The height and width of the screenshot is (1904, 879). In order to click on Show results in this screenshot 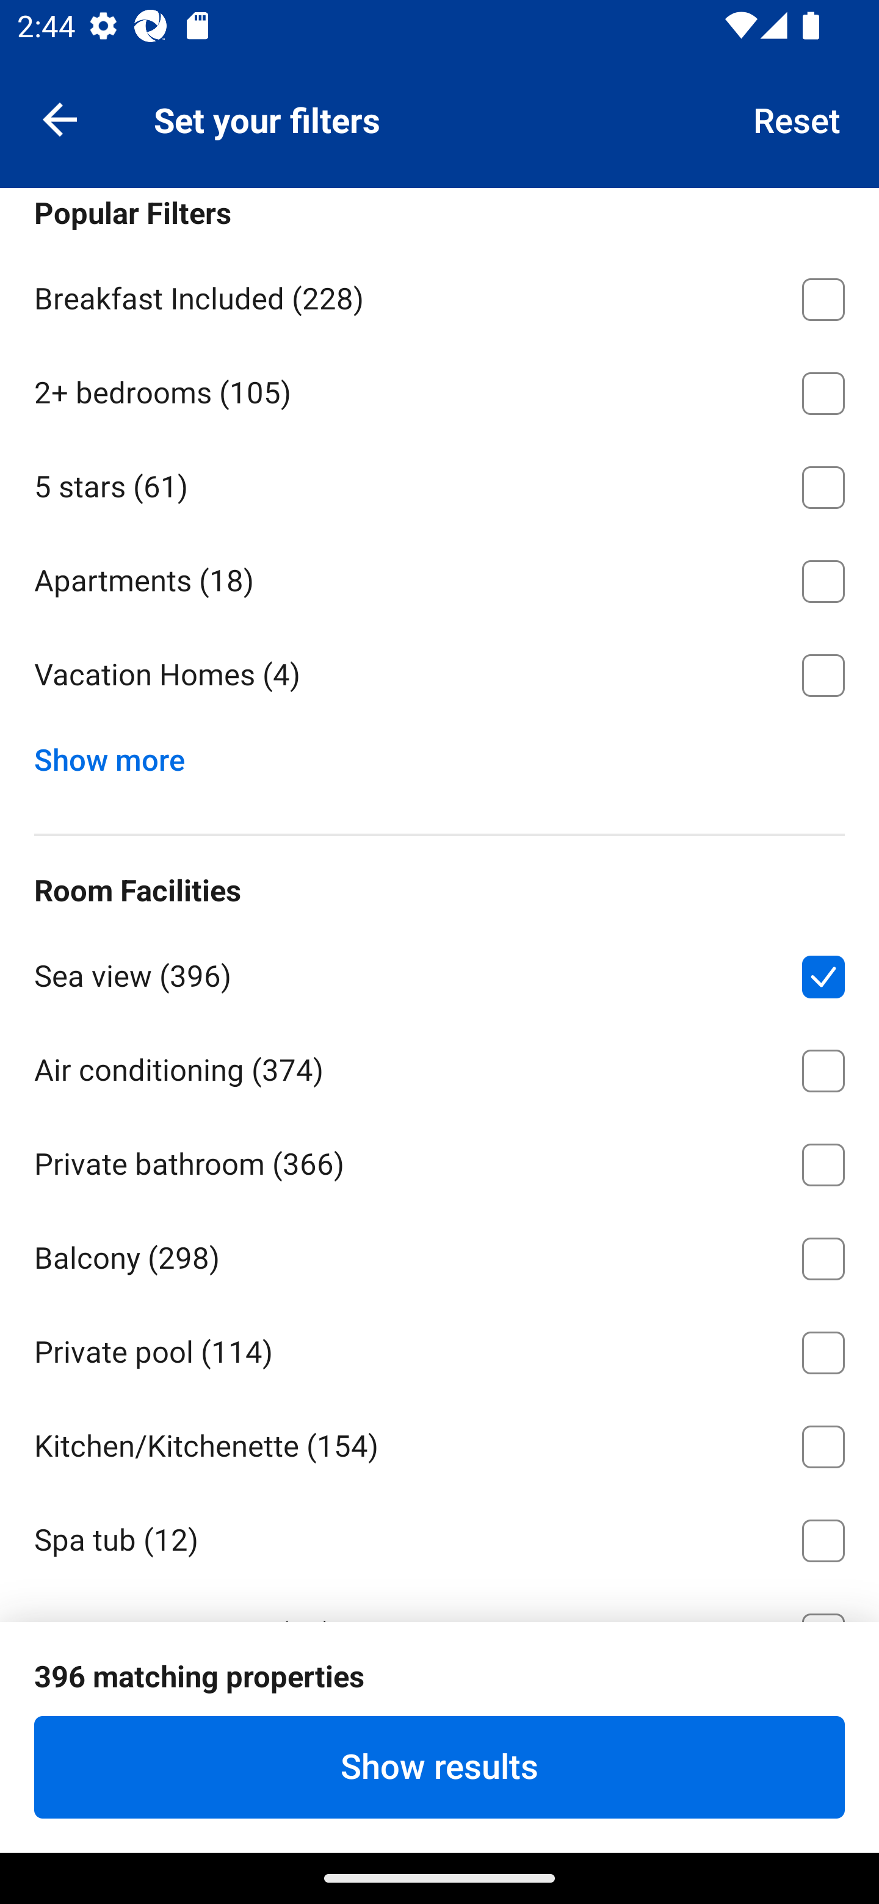, I will do `click(440, 1767)`.